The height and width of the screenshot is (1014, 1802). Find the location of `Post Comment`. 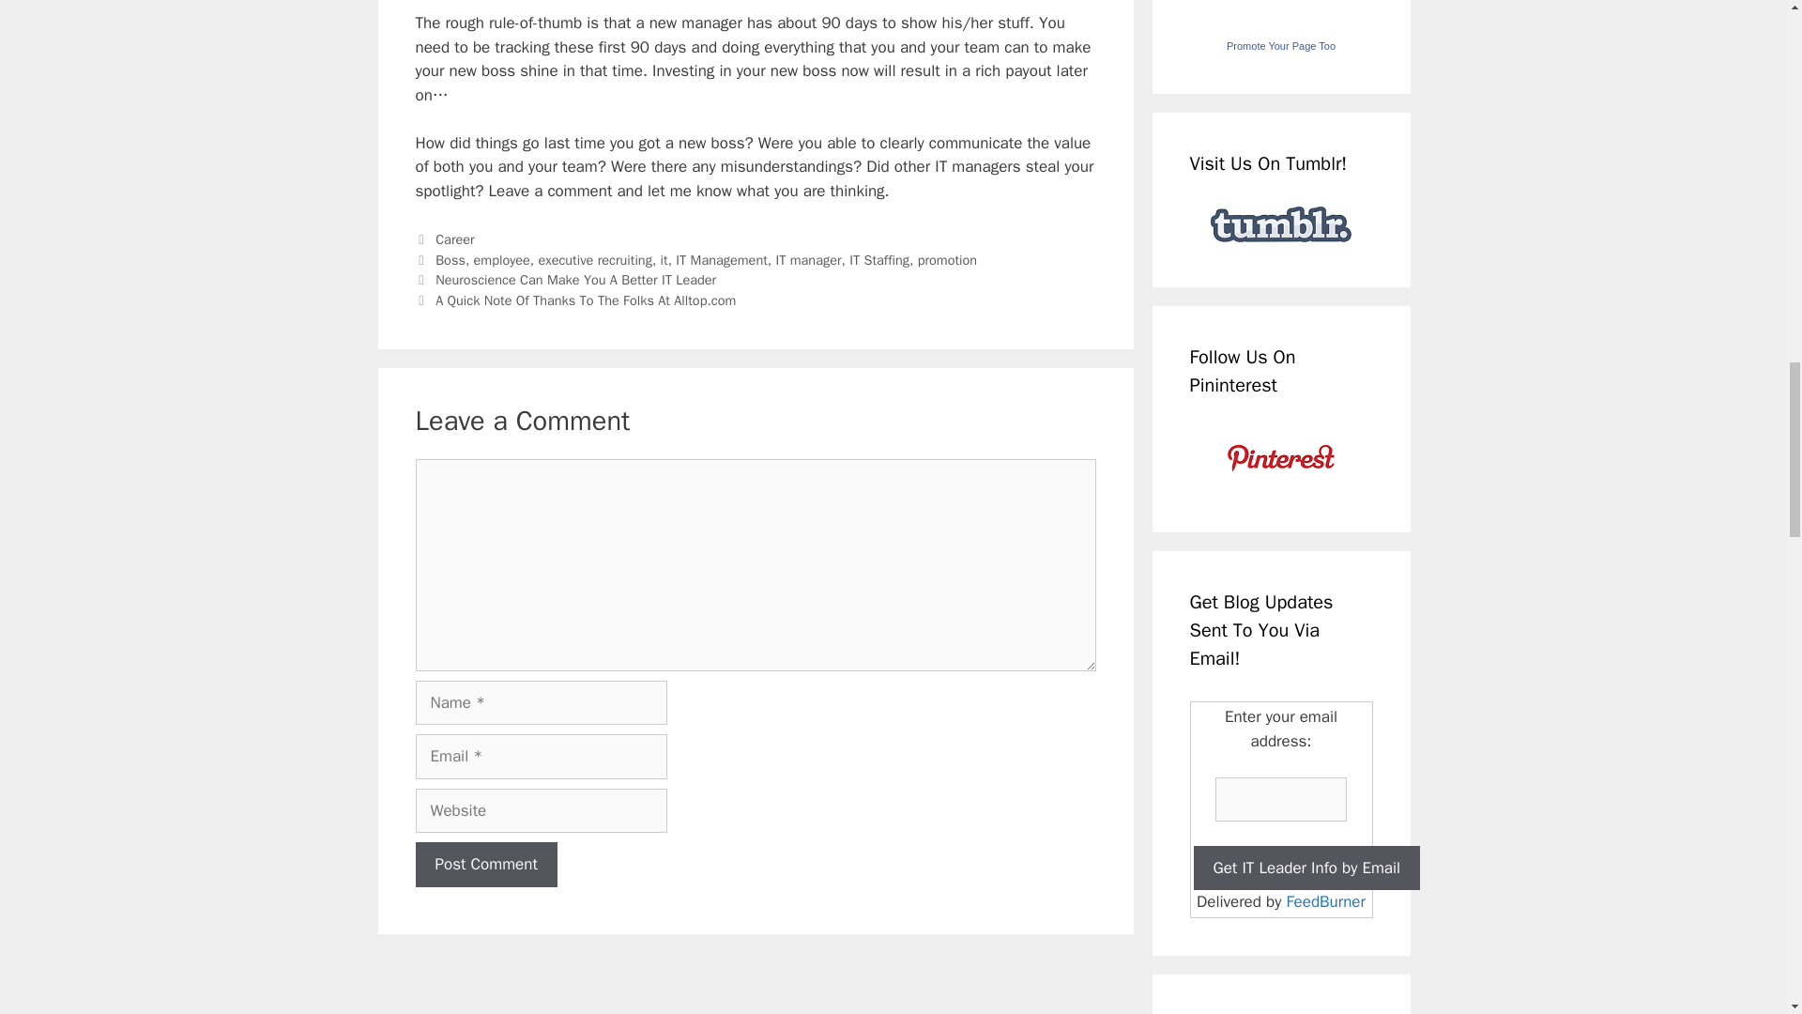

Post Comment is located at coordinates (485, 865).